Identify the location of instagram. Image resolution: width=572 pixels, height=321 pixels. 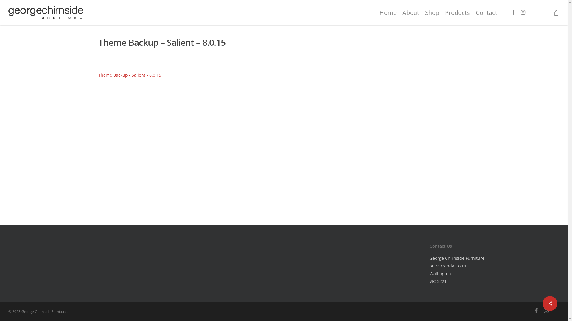
(523, 12).